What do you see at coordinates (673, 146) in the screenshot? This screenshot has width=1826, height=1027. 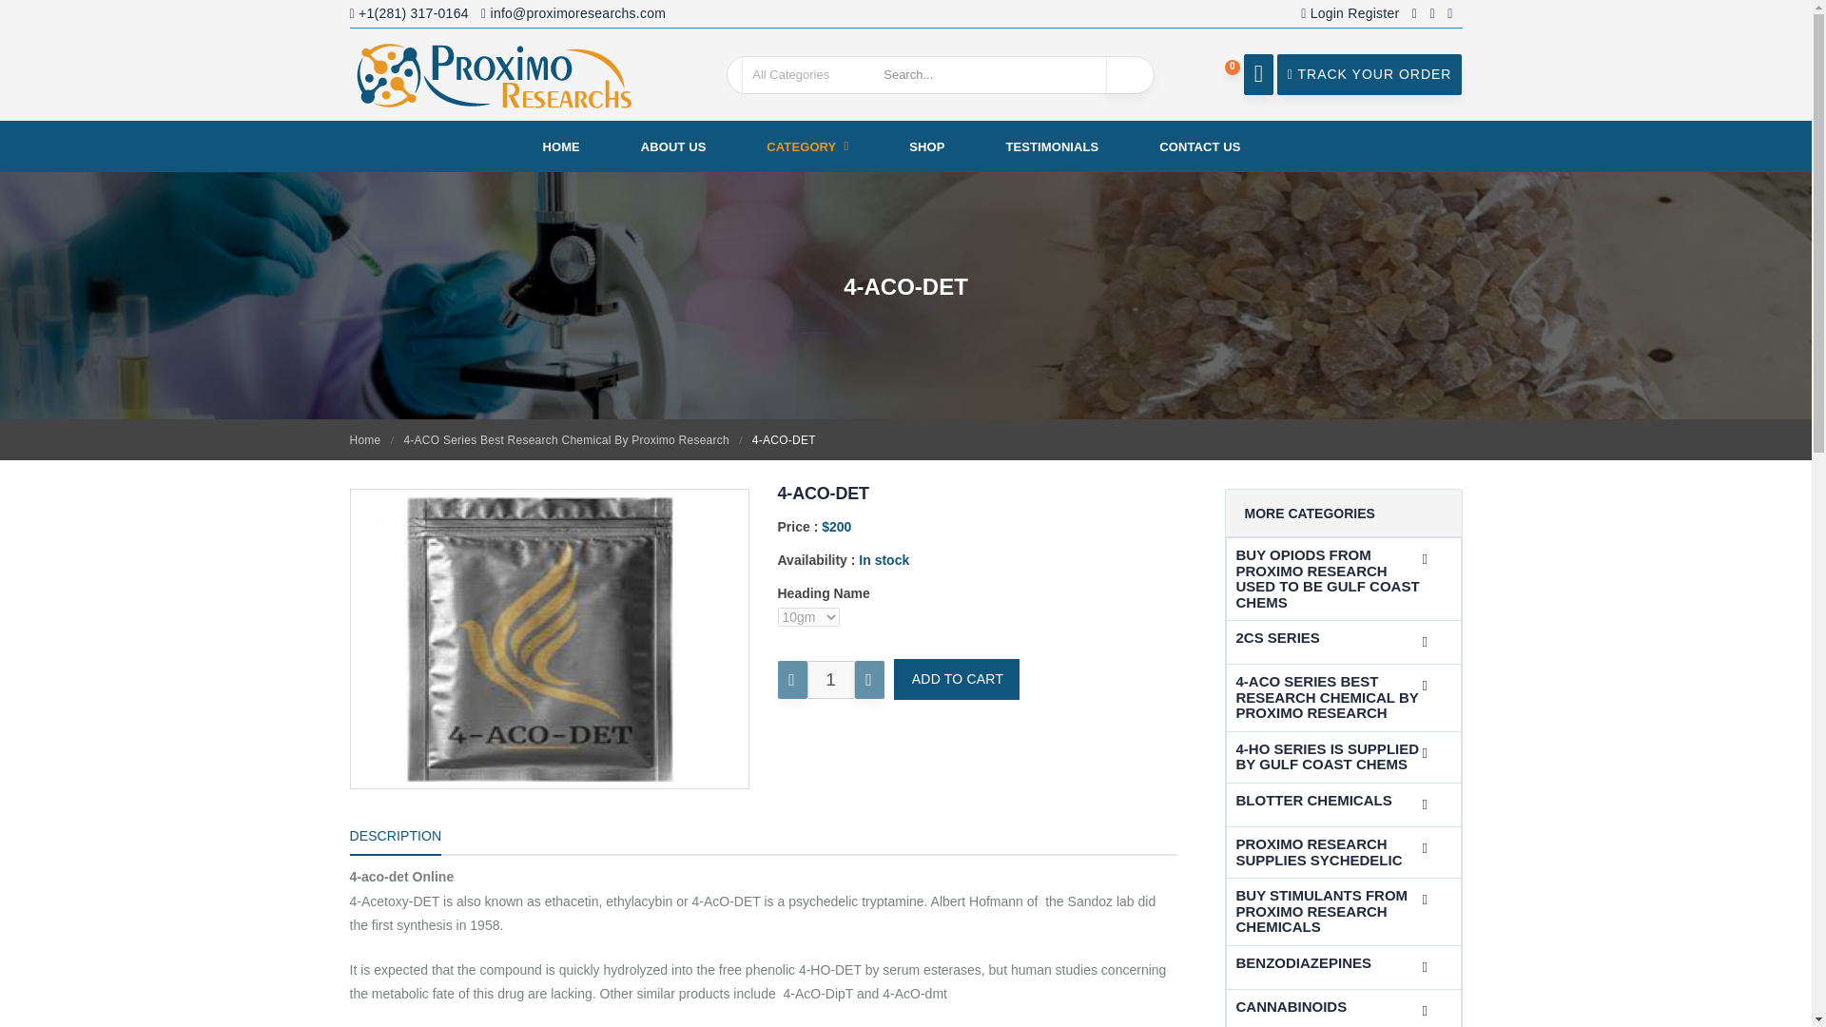 I see `ABOUT US` at bounding box center [673, 146].